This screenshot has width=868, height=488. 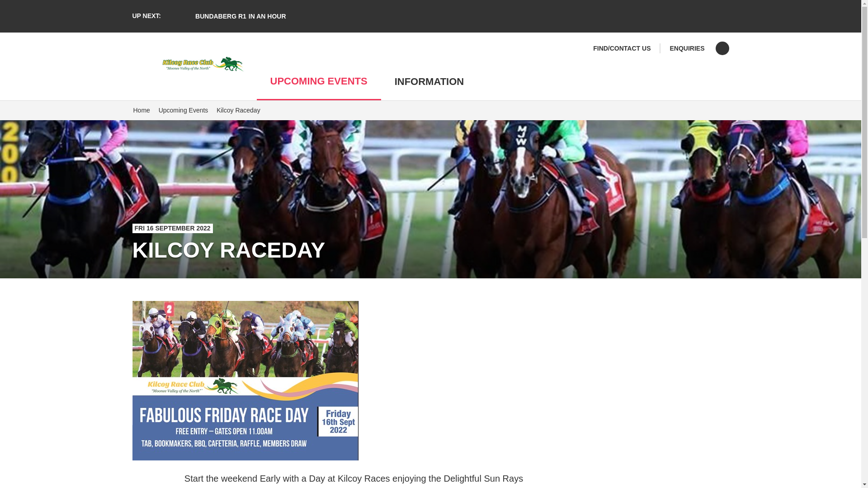 I want to click on Kilcoy Race Club homepage, so click(x=435, y=82).